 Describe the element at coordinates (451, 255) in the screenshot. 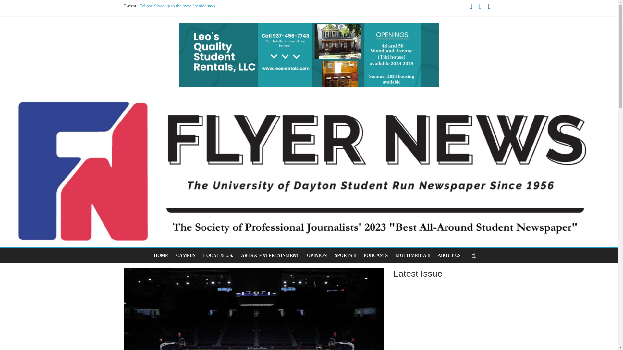

I see `ABOUT US` at that location.